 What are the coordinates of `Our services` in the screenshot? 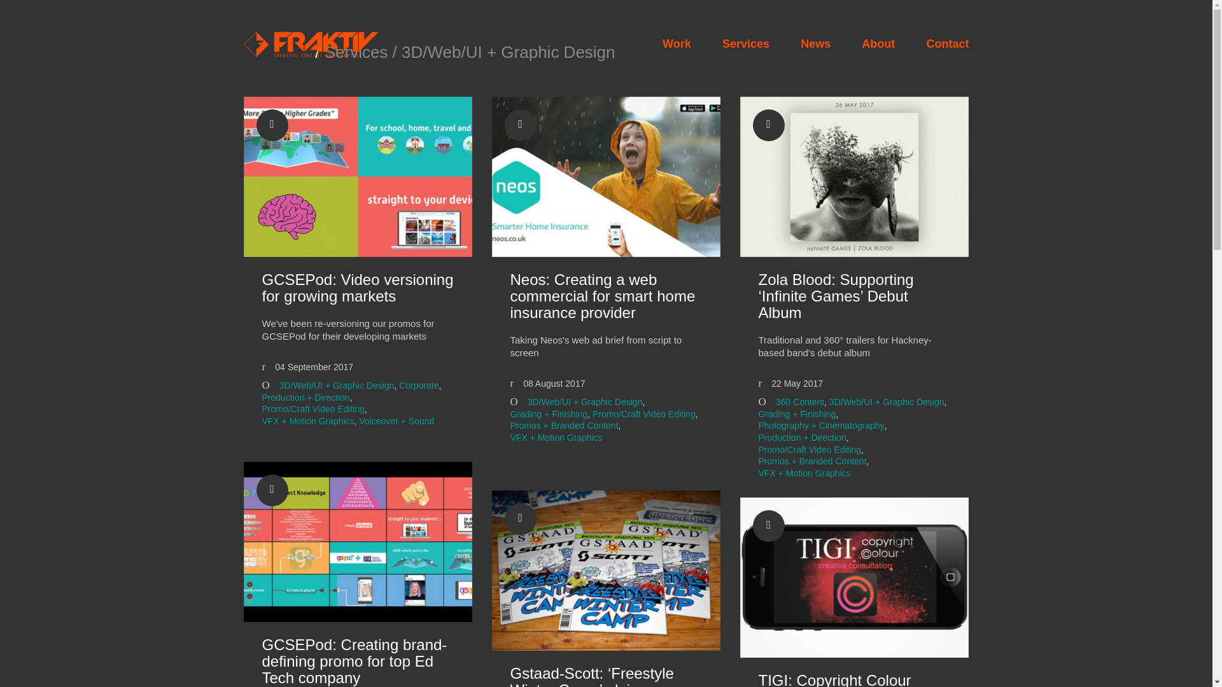 It's located at (746, 45).